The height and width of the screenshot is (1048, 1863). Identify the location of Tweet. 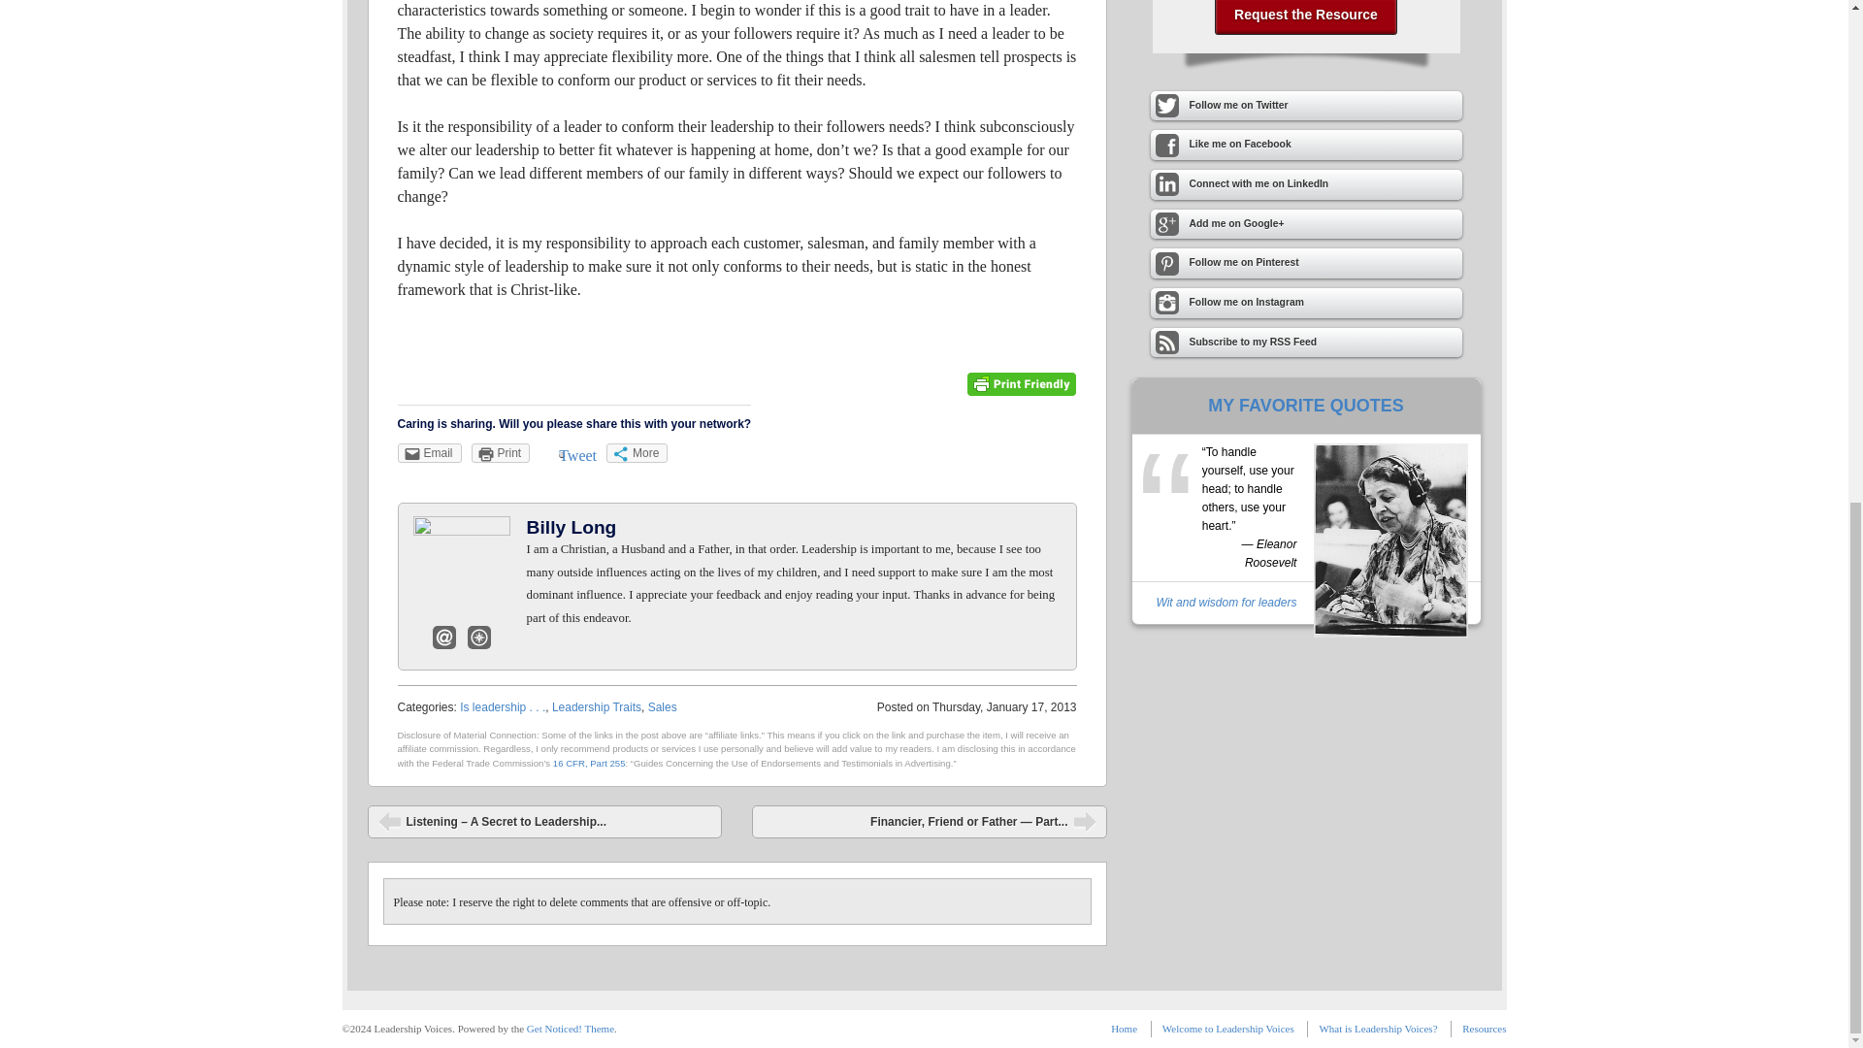
(577, 456).